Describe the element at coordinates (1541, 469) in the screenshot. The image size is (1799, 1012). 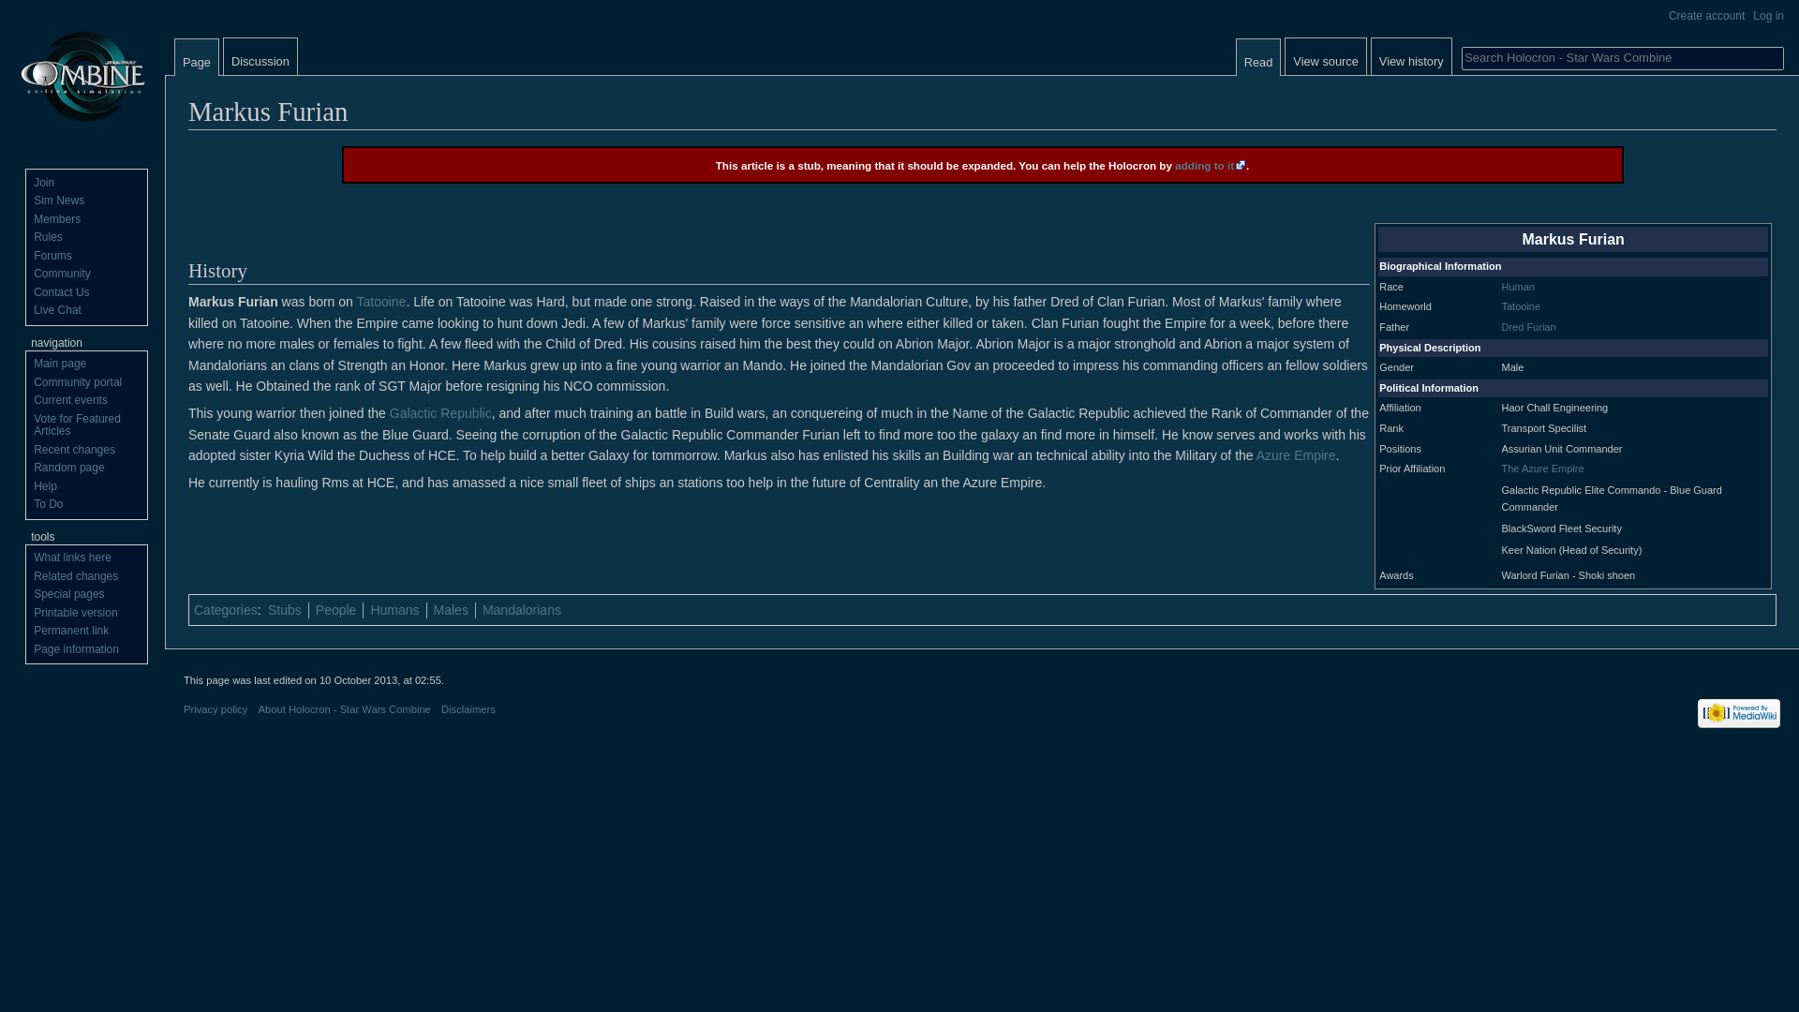
I see `The Azure Empire` at that location.